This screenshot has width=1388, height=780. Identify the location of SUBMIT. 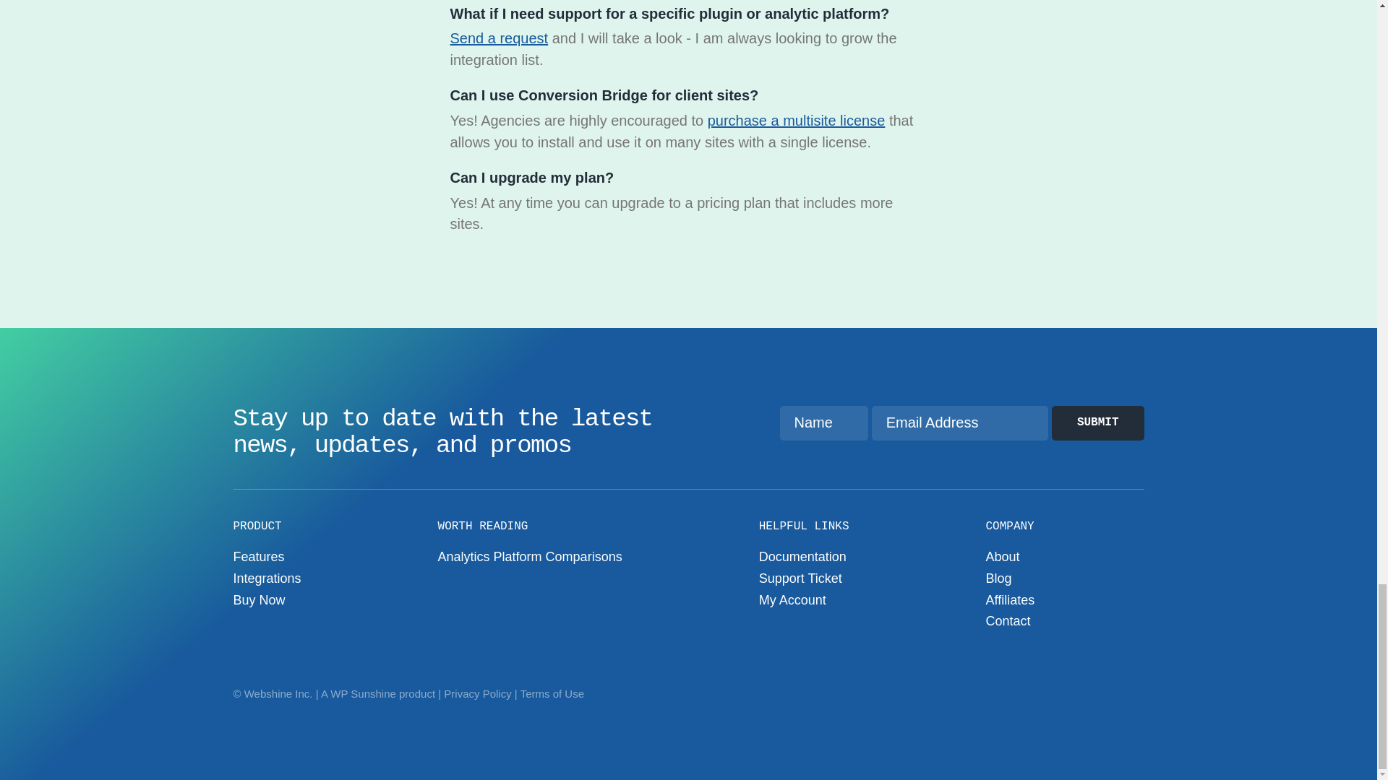
(1097, 423).